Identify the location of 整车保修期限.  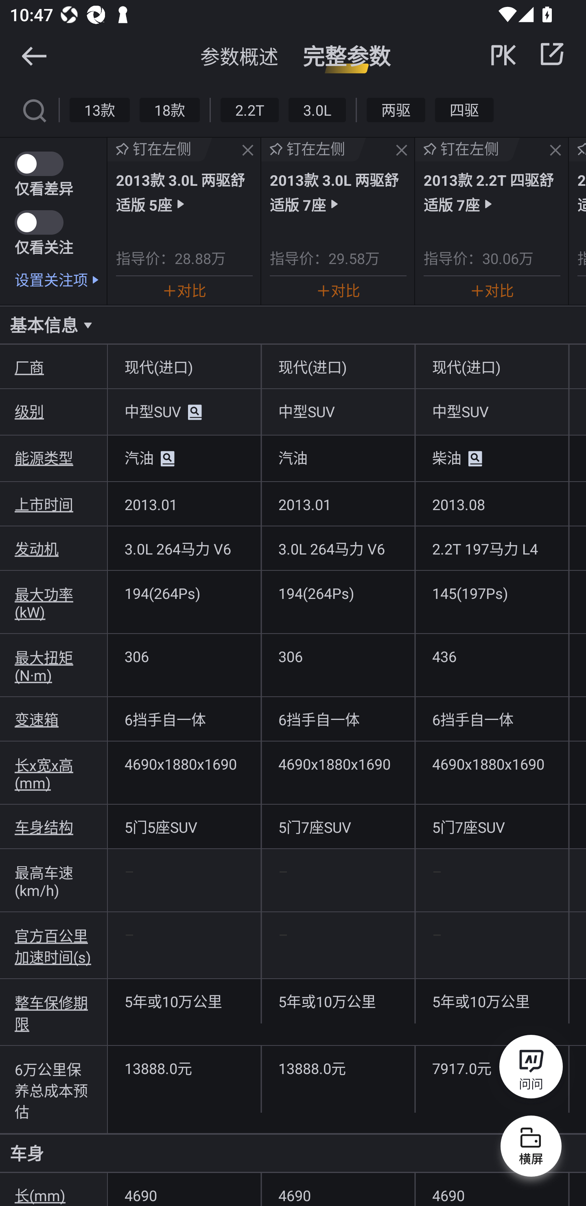
(54, 1012).